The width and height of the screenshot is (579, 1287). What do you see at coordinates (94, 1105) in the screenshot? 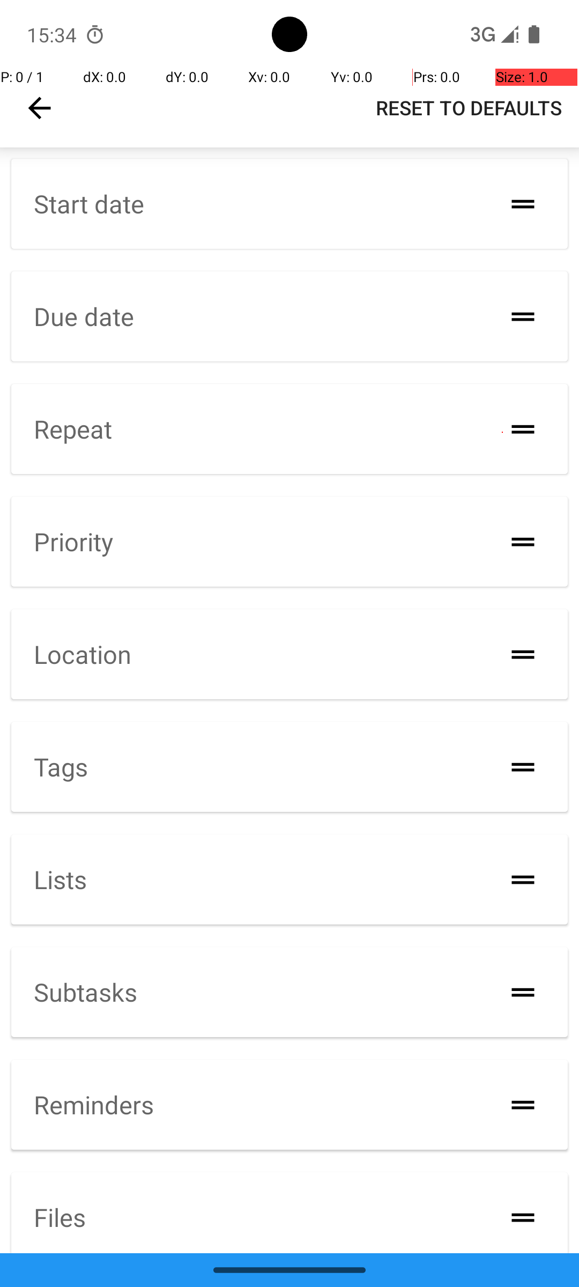
I see `Reminders` at bounding box center [94, 1105].